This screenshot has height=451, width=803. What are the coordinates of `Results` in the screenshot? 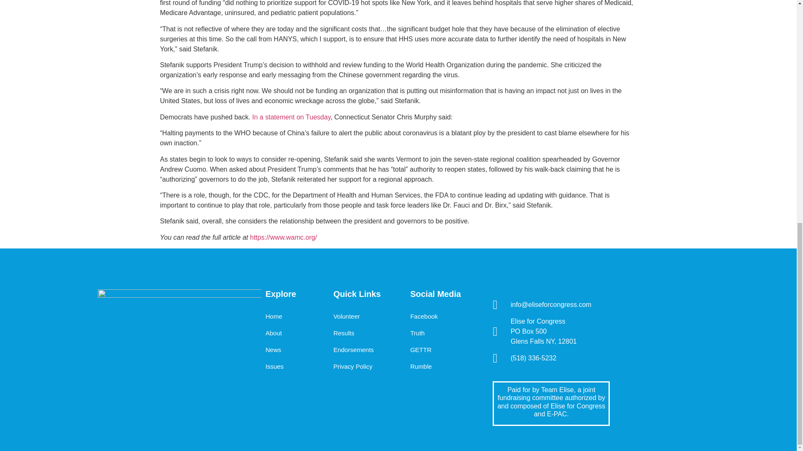 It's located at (343, 333).